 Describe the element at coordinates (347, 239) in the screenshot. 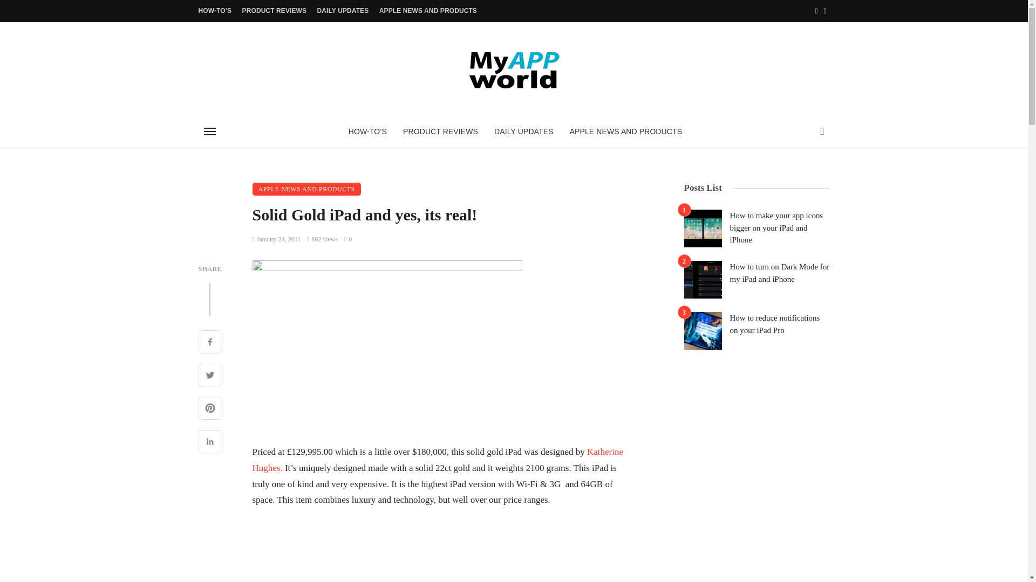

I see `0` at that location.